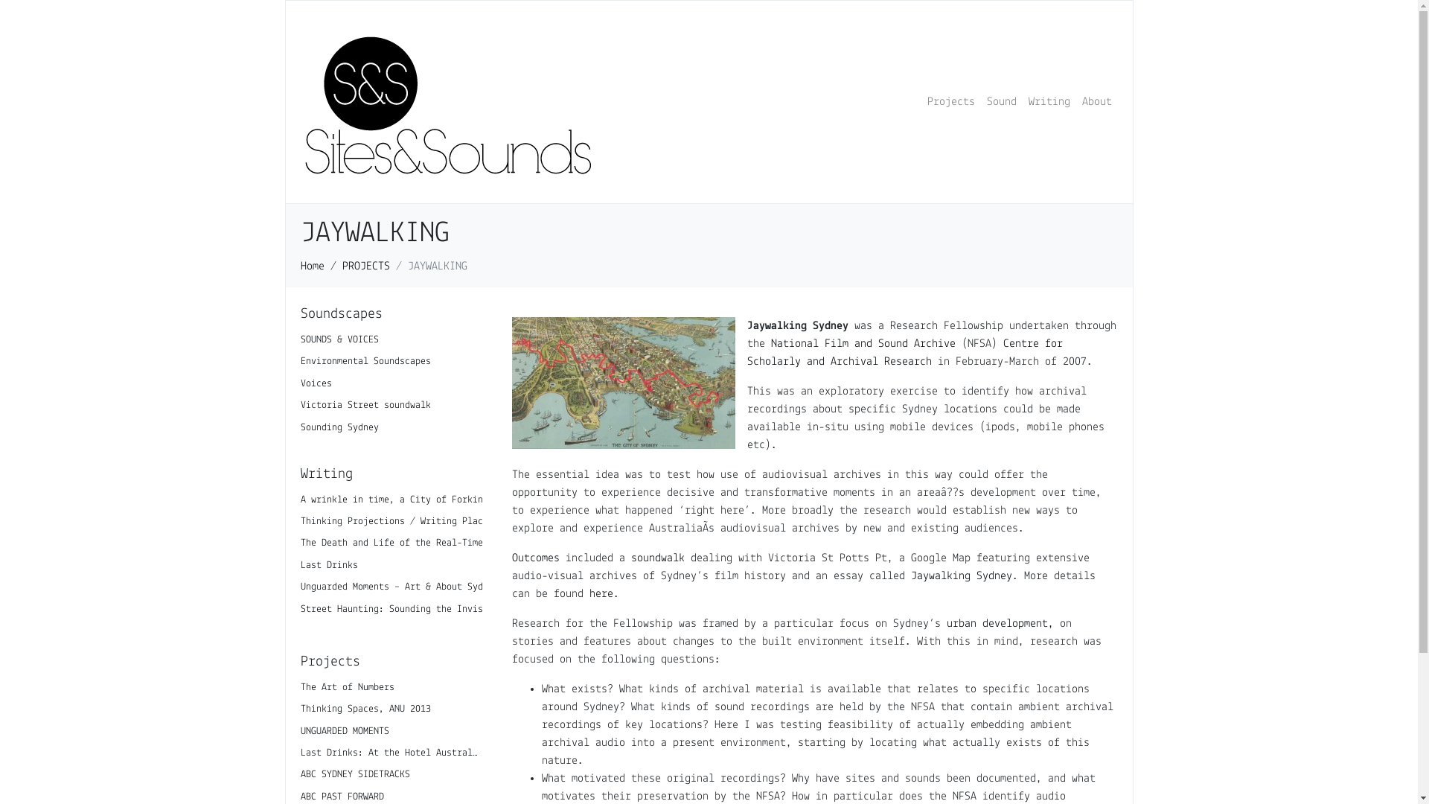 This screenshot has width=1429, height=804. What do you see at coordinates (391, 384) in the screenshot?
I see `Voices` at bounding box center [391, 384].